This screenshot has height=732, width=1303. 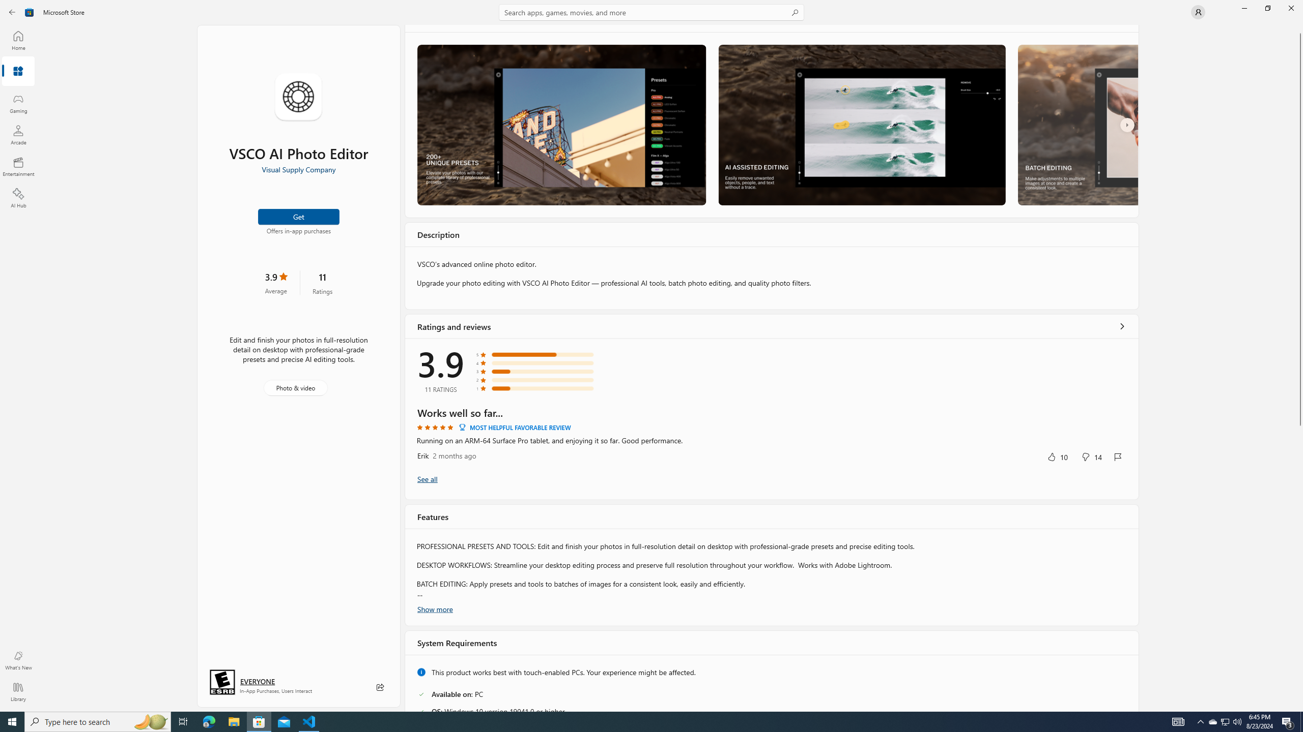 What do you see at coordinates (1300, 28) in the screenshot?
I see `Vertical Small Decrease` at bounding box center [1300, 28].